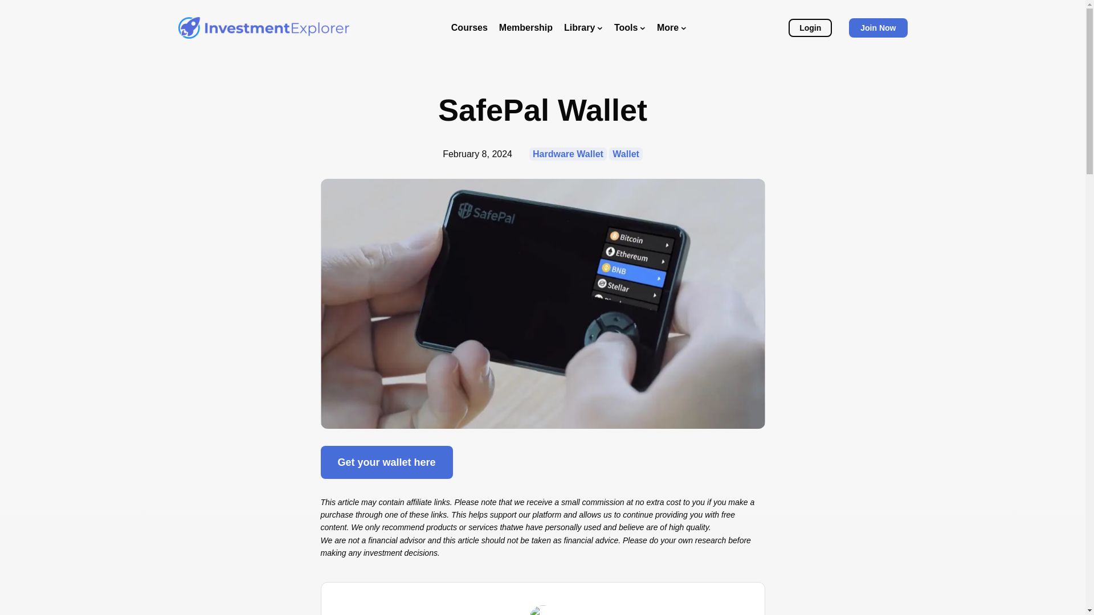  I want to click on Wallet, so click(626, 154).